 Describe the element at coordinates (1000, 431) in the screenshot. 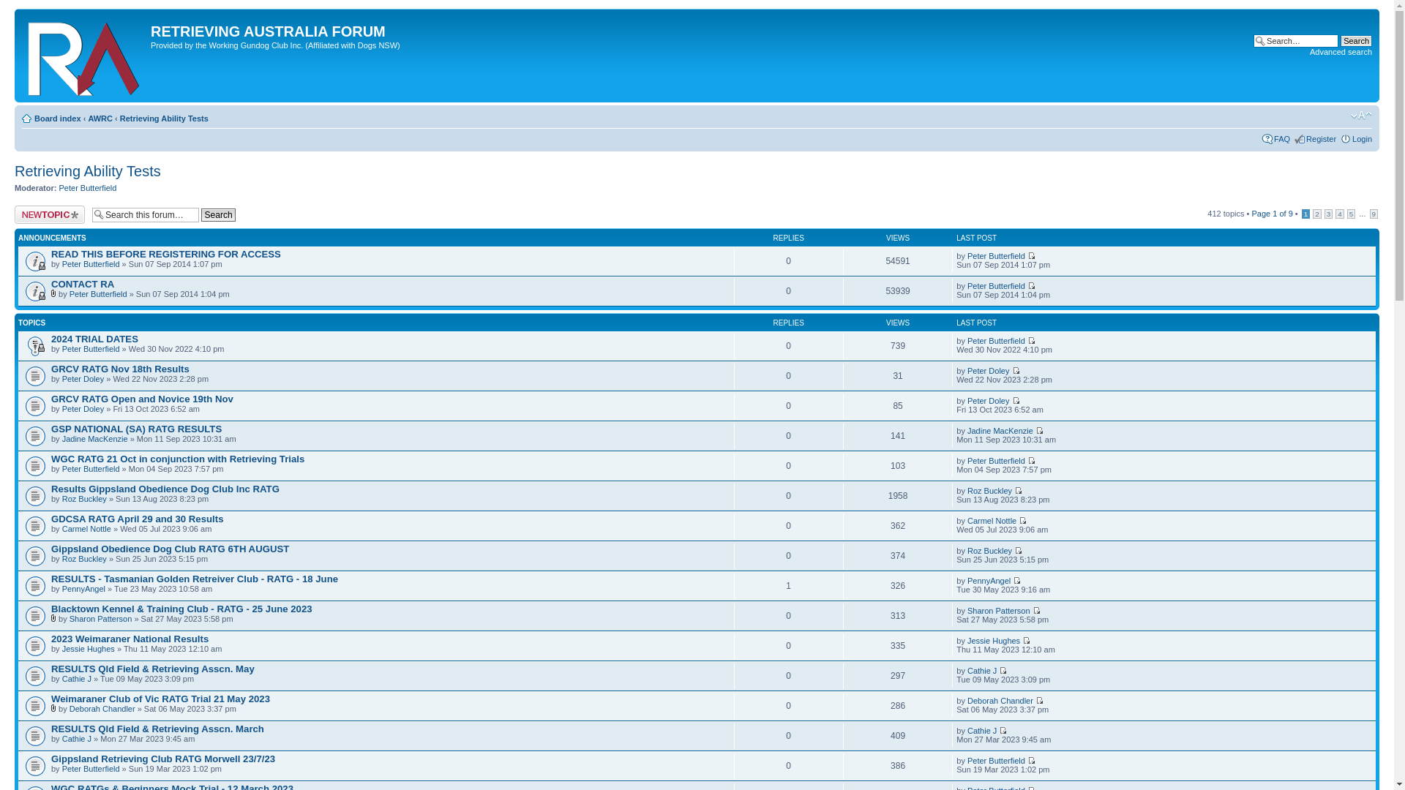

I see `Jadine MacKenzie` at that location.